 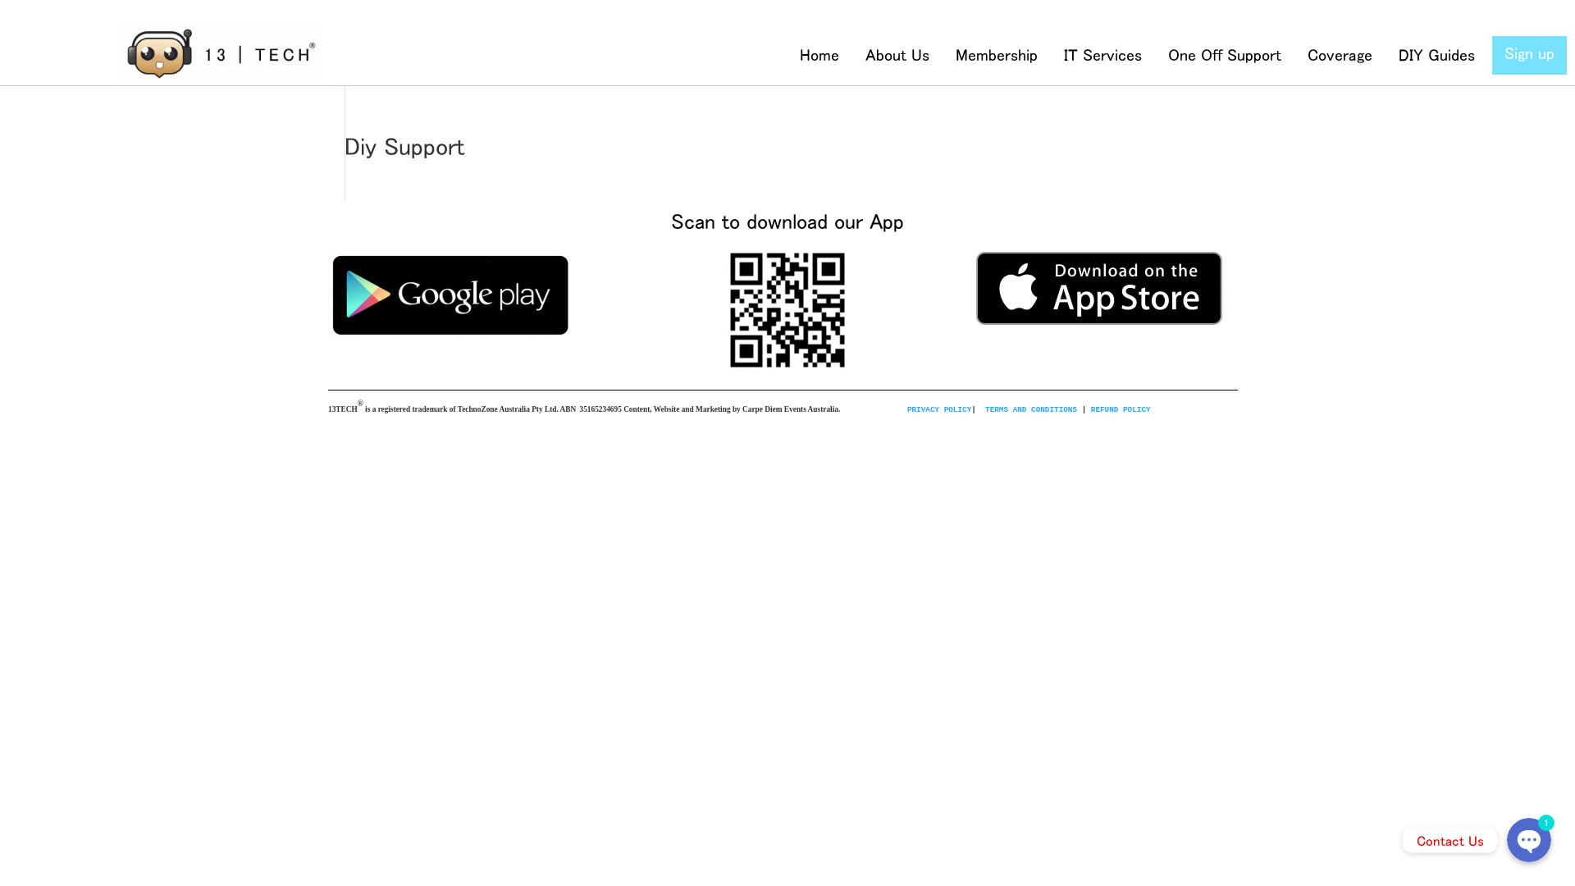 What do you see at coordinates (1031, 410) in the screenshot?
I see `TERMS AND CONDITIONS` at bounding box center [1031, 410].